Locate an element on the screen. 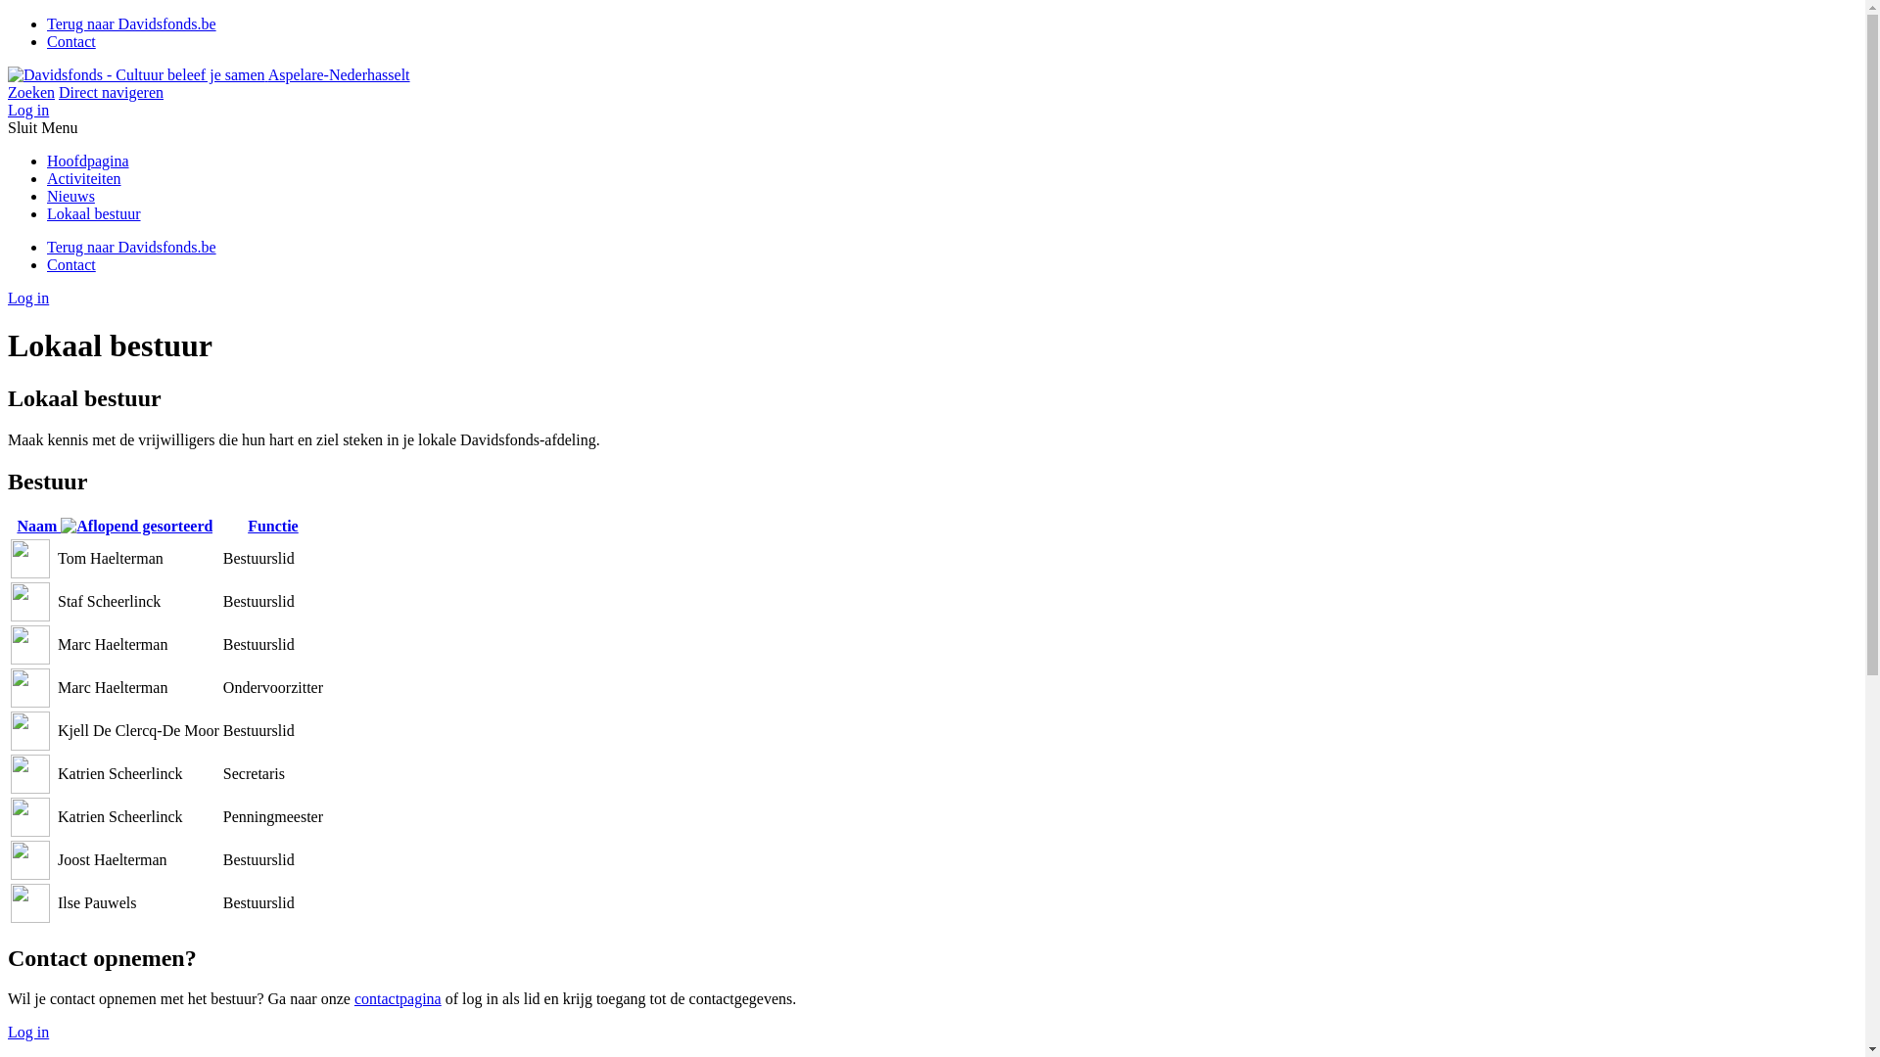  Lokaal bestuur is located at coordinates (94, 213).